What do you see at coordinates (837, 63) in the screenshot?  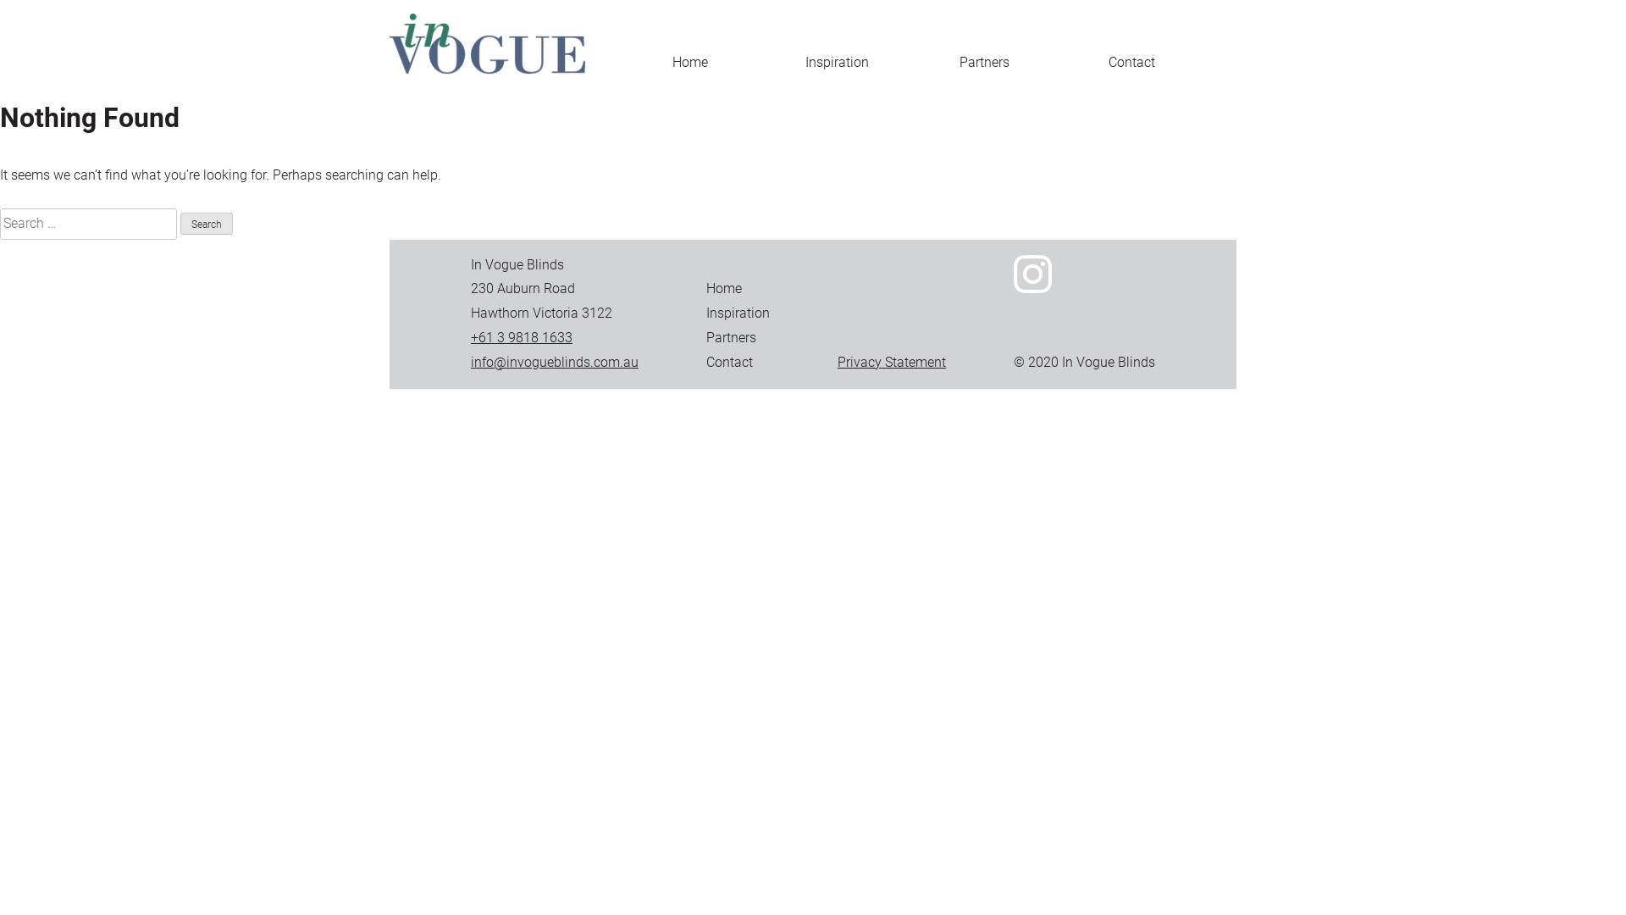 I see `Inspiration` at bounding box center [837, 63].